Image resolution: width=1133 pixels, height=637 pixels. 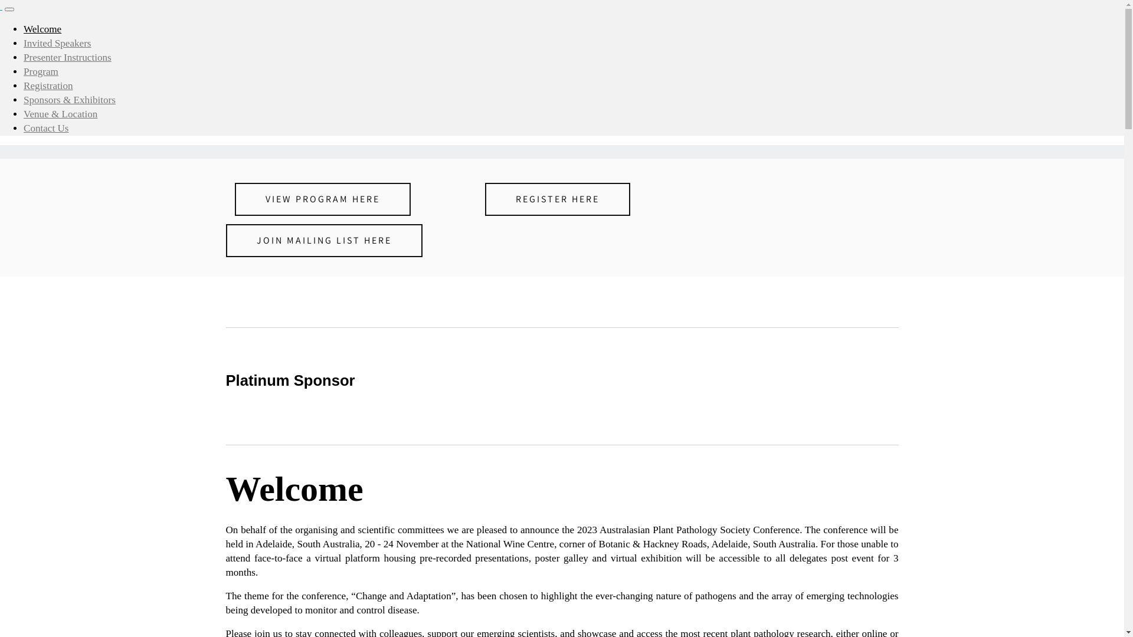 I want to click on VIEW PROGRAM HERE, so click(x=323, y=199).